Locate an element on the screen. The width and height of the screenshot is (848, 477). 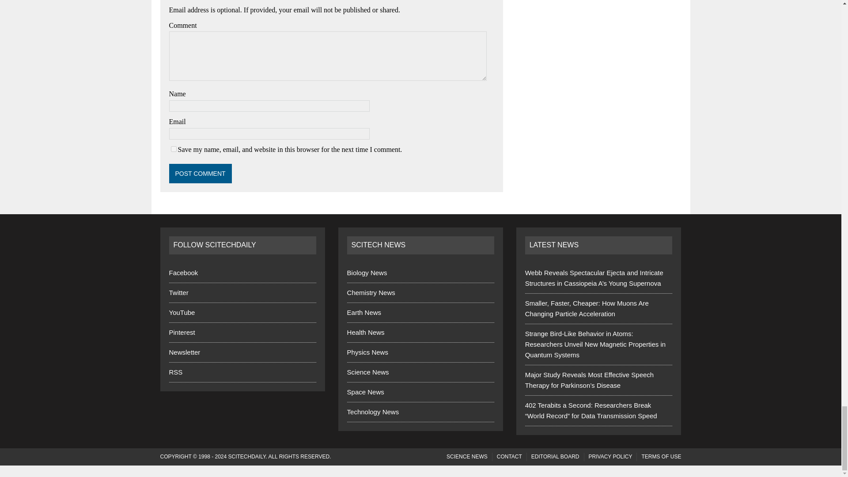
Post Comment is located at coordinates (200, 173).